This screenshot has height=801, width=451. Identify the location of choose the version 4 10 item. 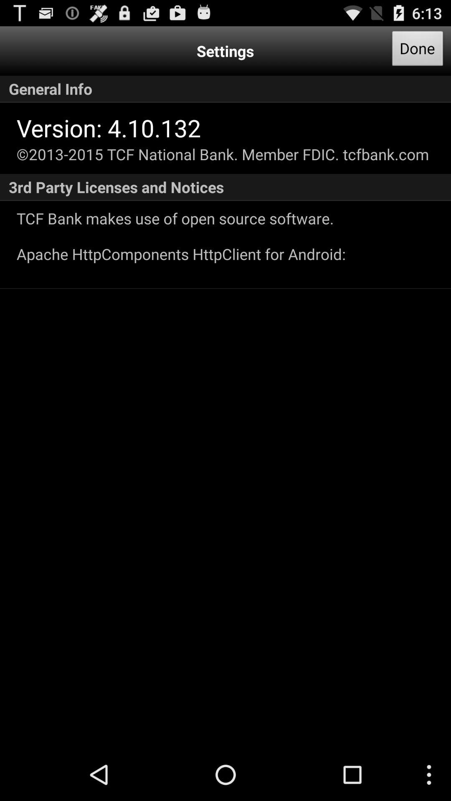
(109, 128).